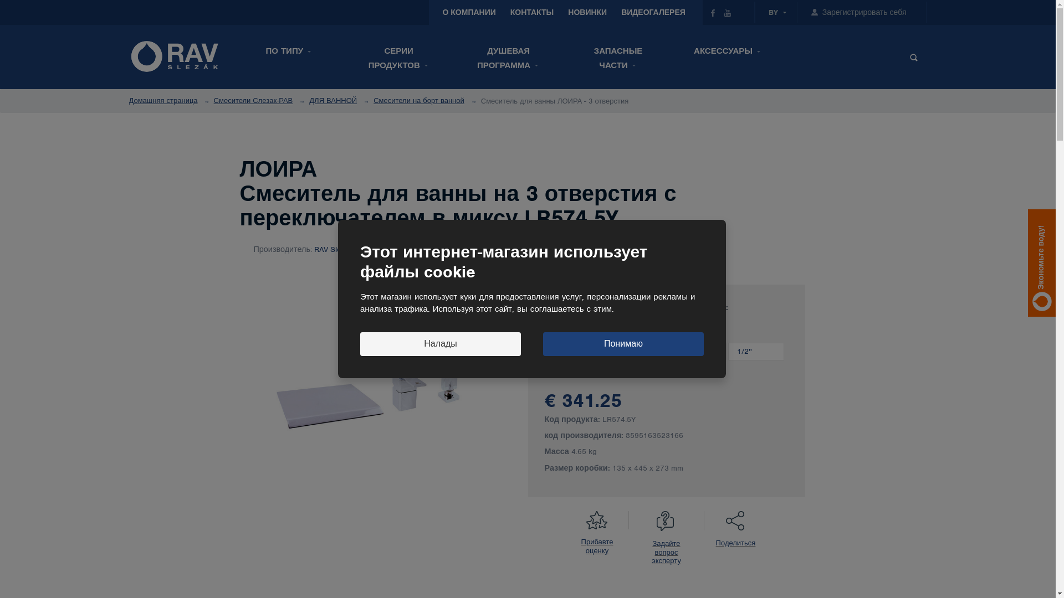 The width and height of the screenshot is (1064, 598). What do you see at coordinates (774, 12) in the screenshot?
I see `BY` at bounding box center [774, 12].